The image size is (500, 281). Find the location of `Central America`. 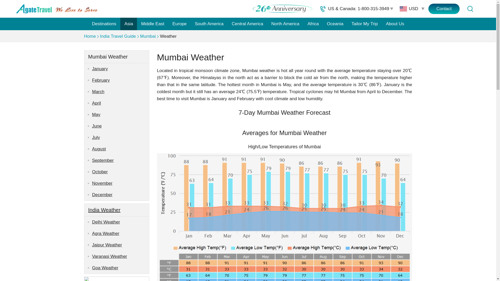

Central America is located at coordinates (247, 24).